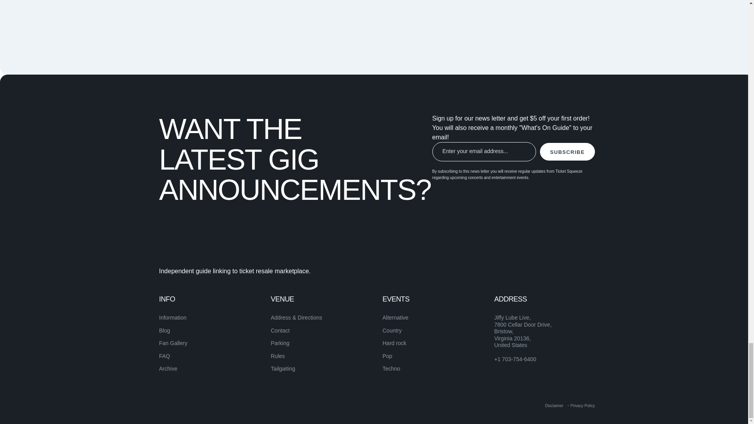 This screenshot has width=754, height=424. What do you see at coordinates (394, 343) in the screenshot?
I see `Hard rock` at bounding box center [394, 343].